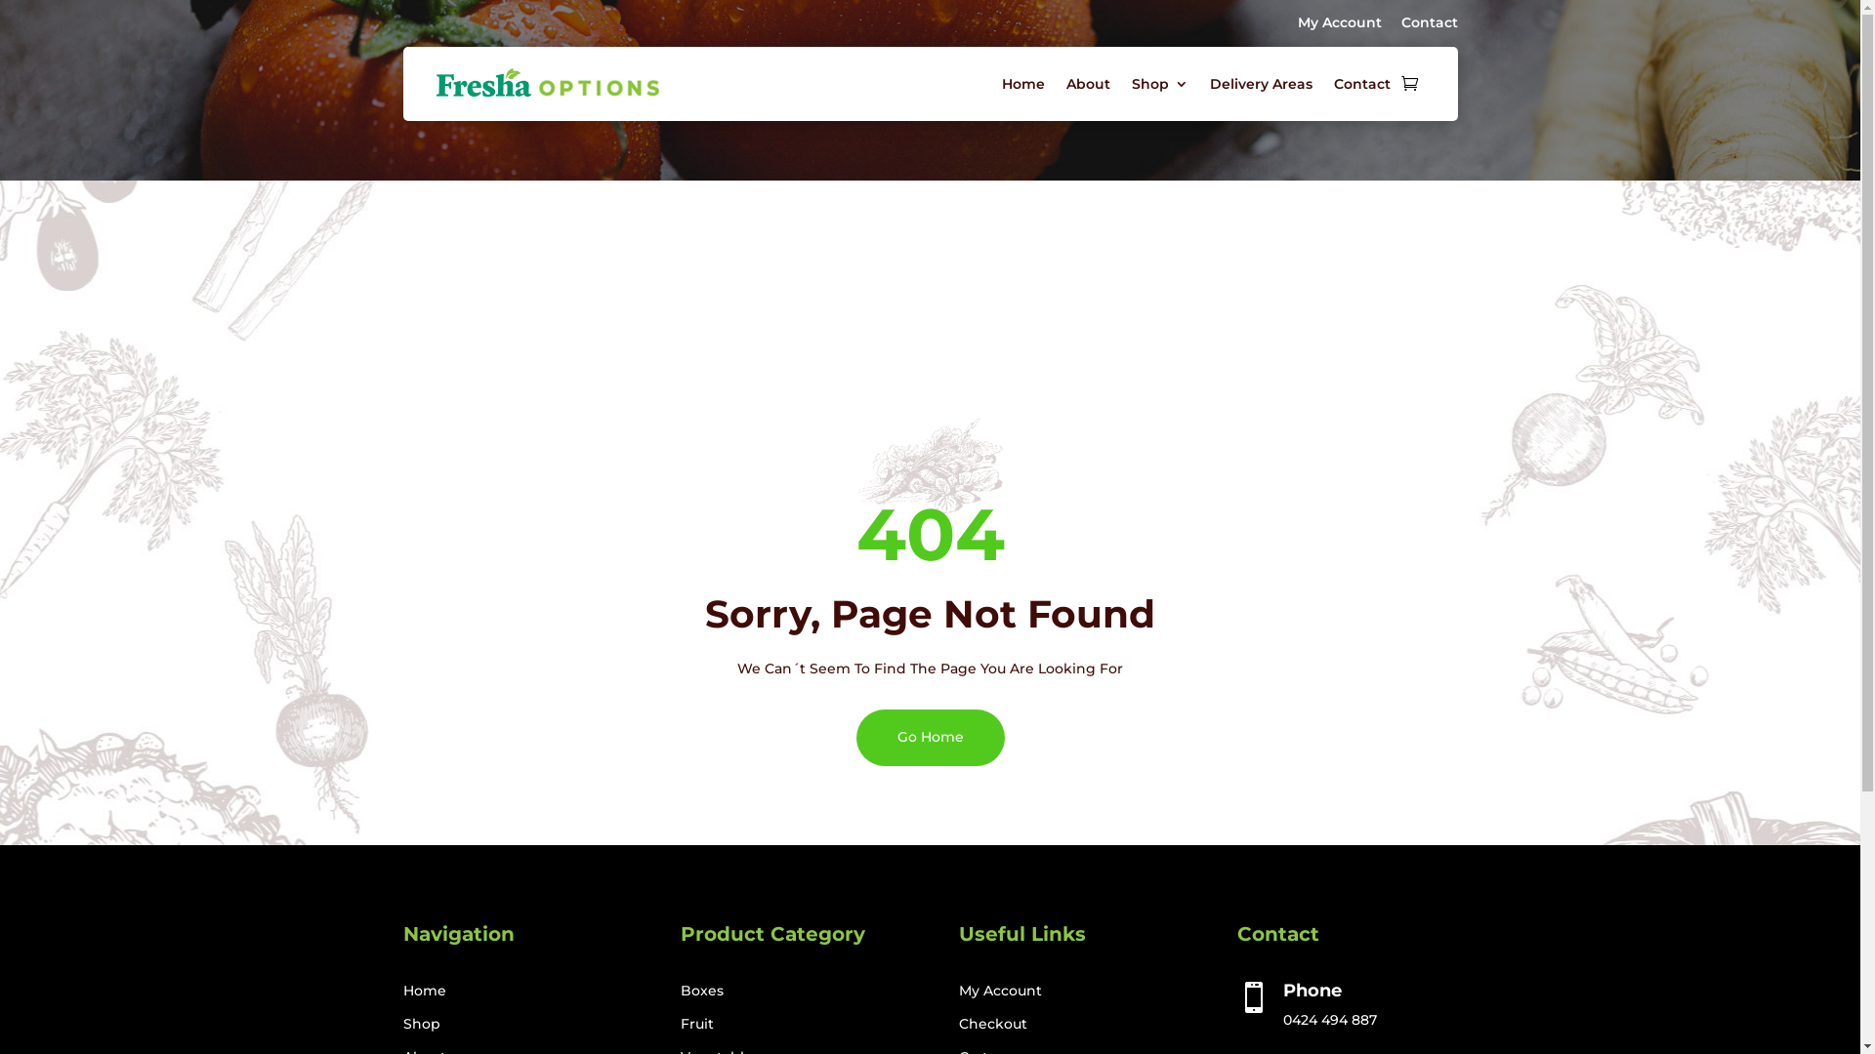 The width and height of the screenshot is (1875, 1054). What do you see at coordinates (1429, 22) in the screenshot?
I see `Contact` at bounding box center [1429, 22].